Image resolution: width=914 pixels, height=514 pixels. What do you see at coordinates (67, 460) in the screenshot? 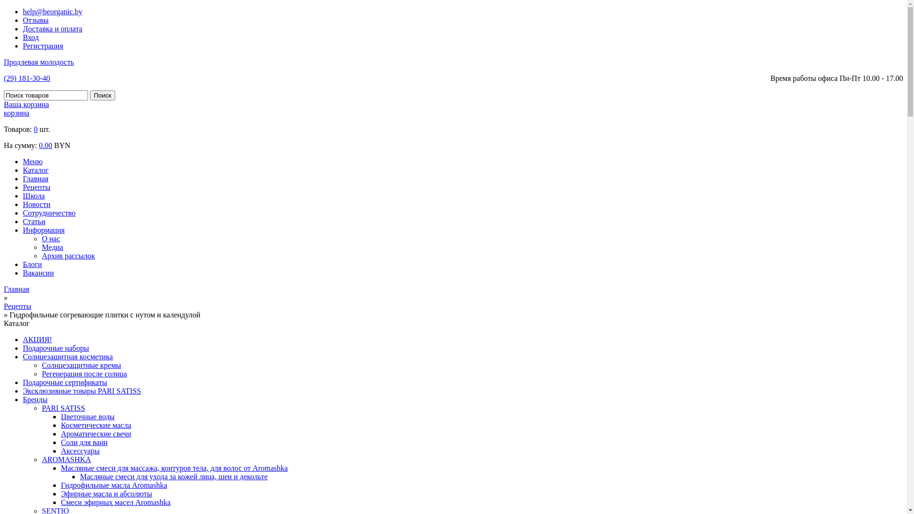
I see `AROMASHKA` at bounding box center [67, 460].